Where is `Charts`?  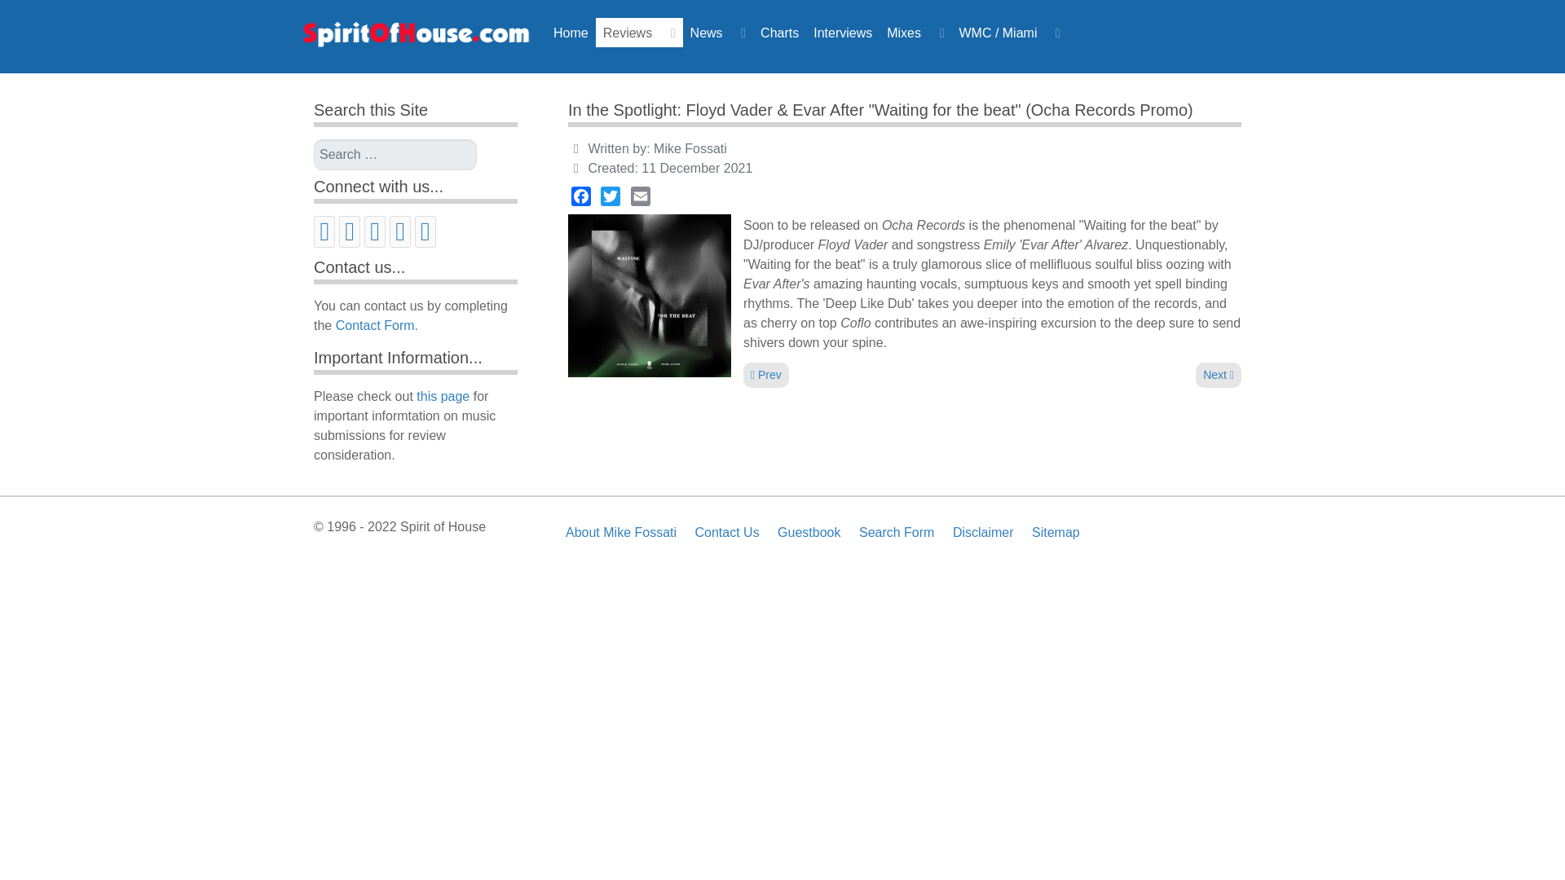
Charts is located at coordinates (779, 33).